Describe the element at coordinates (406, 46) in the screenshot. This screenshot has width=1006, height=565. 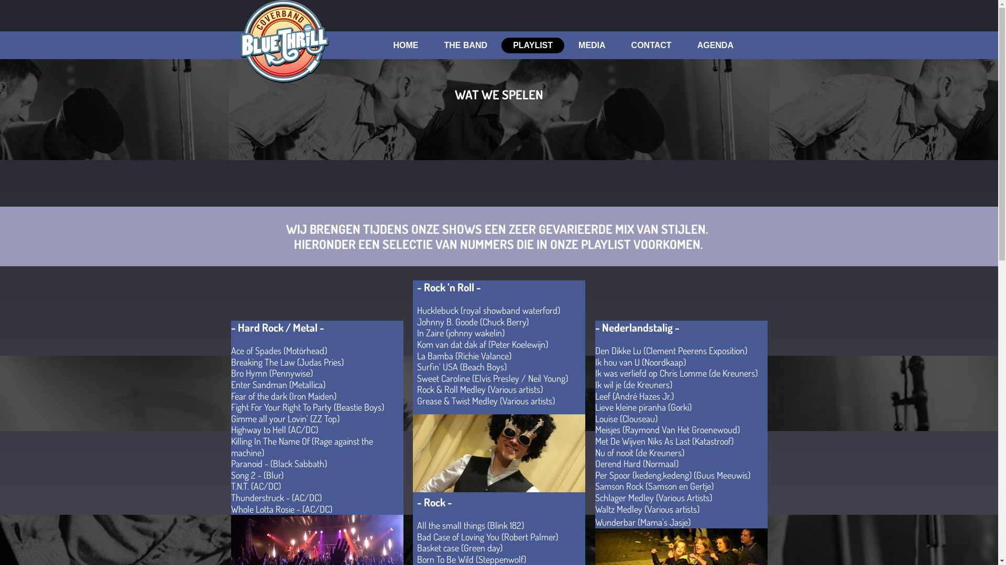
I see `HOME` at that location.